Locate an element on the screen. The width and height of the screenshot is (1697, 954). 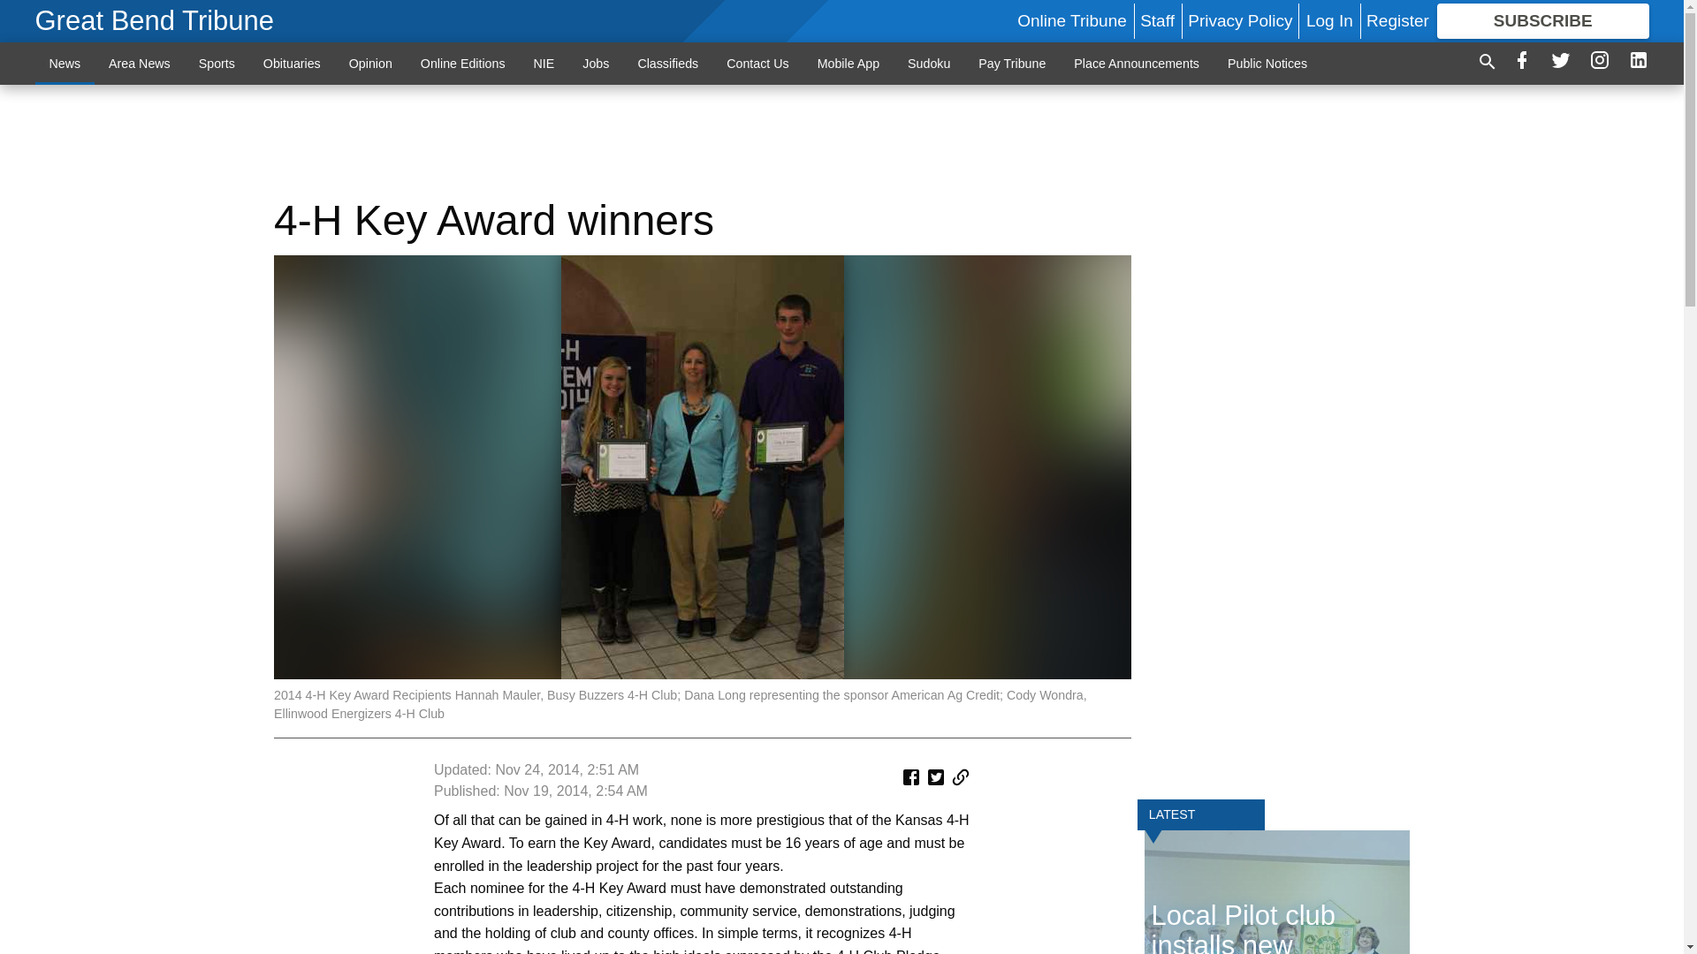
Online Tribune is located at coordinates (1071, 20).